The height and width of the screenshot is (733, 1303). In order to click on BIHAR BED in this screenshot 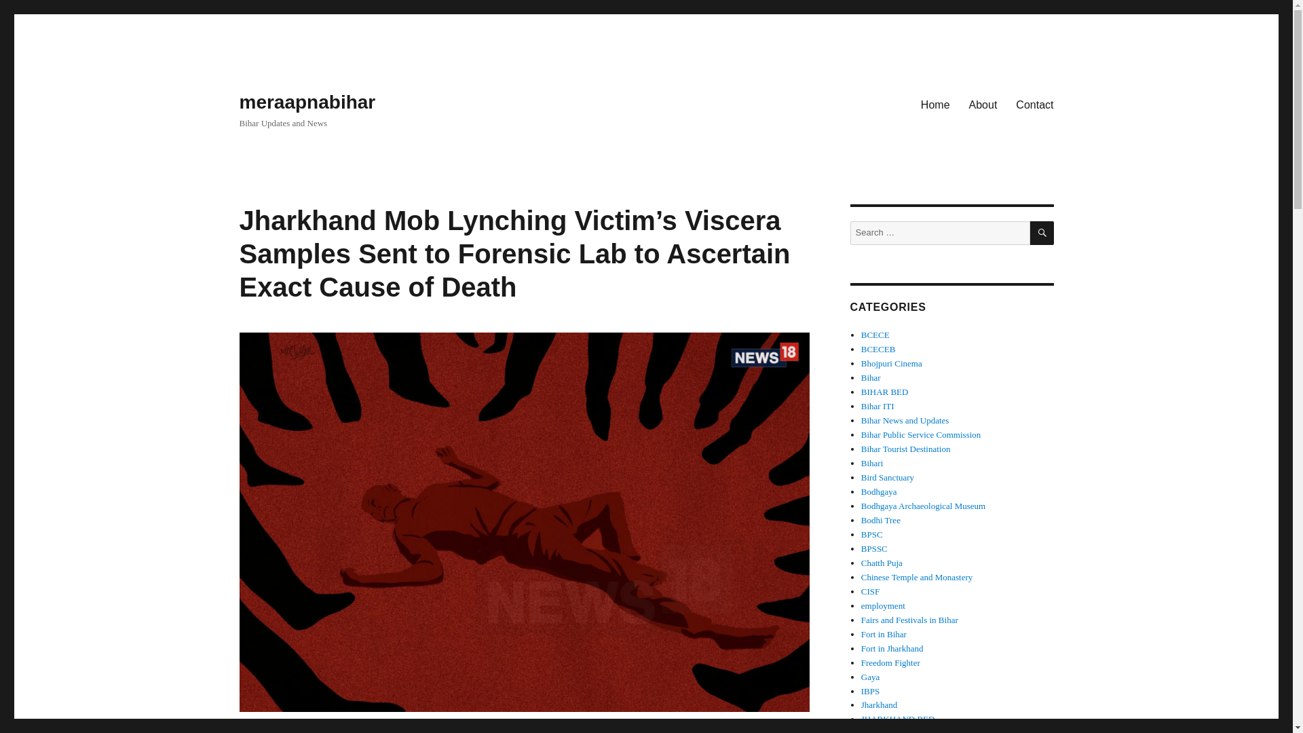, I will do `click(885, 392)`.